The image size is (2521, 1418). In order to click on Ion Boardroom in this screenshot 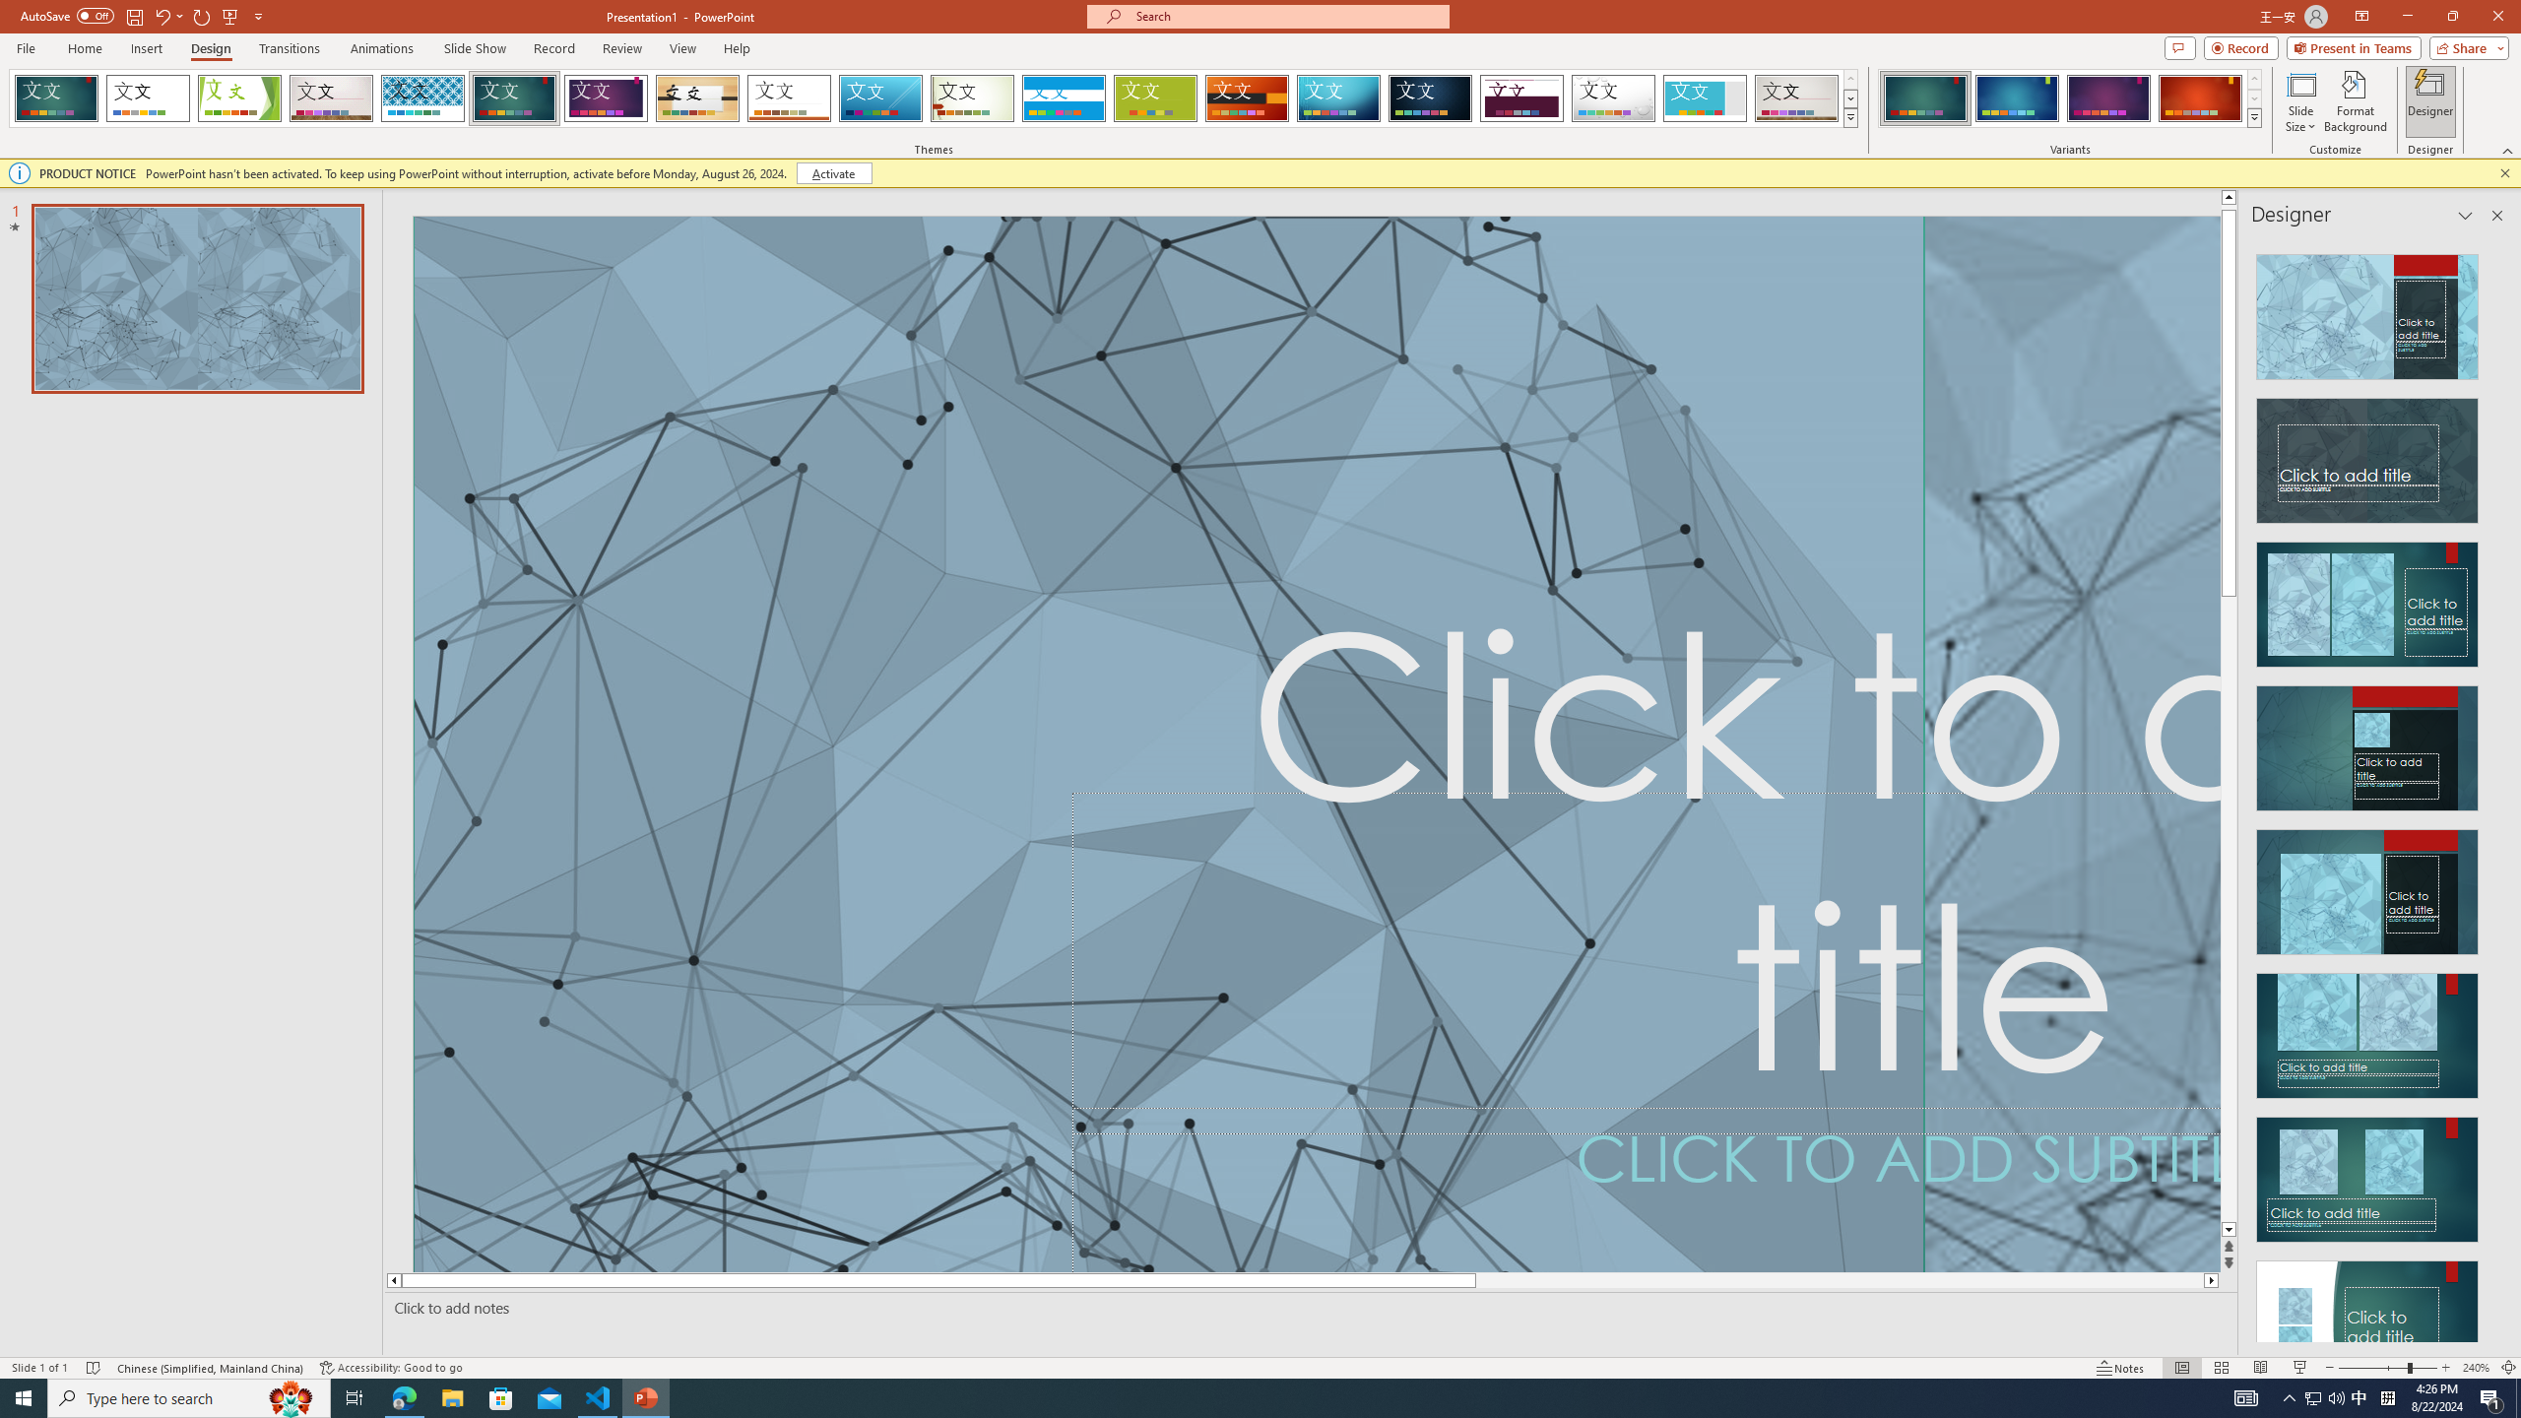, I will do `click(607, 98)`.